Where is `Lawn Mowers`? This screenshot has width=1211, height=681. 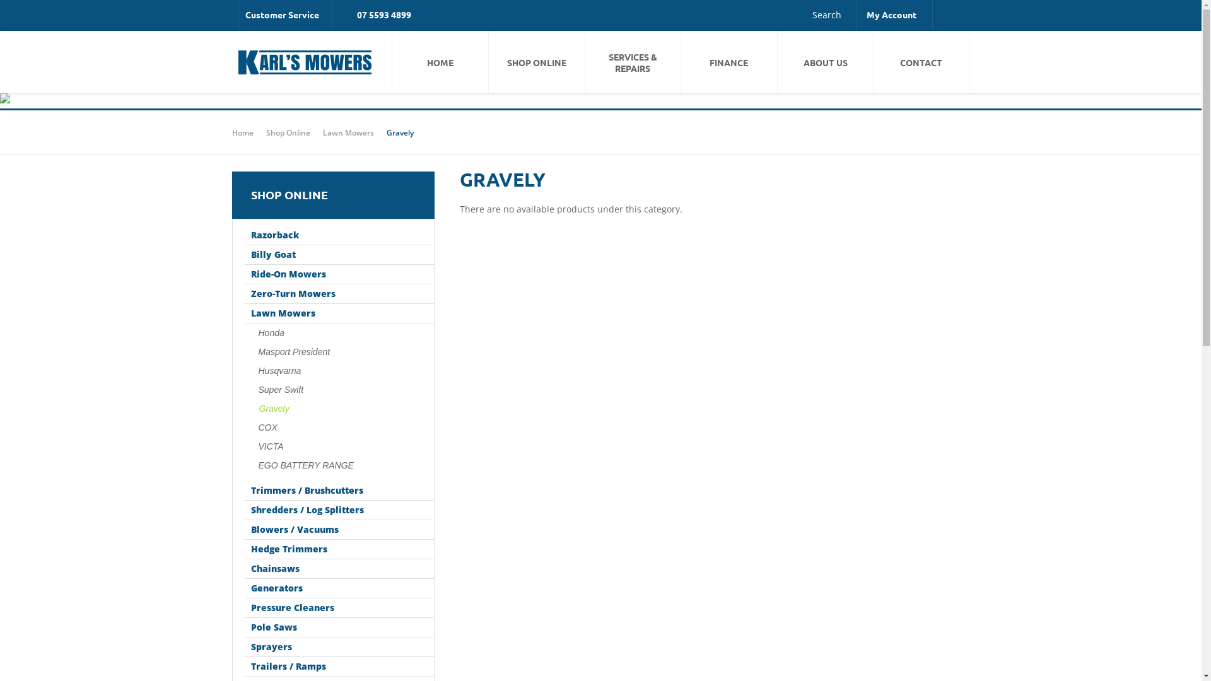
Lawn Mowers is located at coordinates (339, 314).